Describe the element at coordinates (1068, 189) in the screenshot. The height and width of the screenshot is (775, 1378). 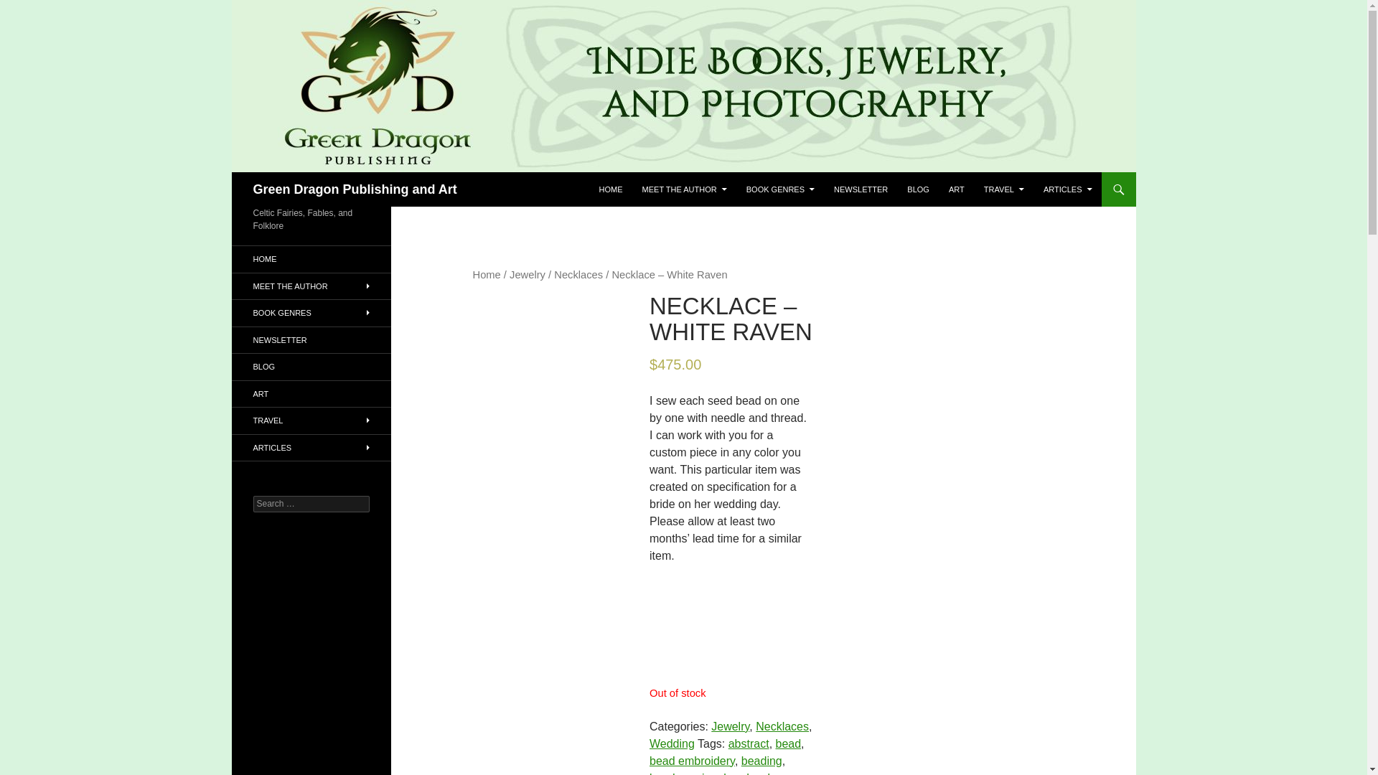
I see `ARTICLES` at that location.